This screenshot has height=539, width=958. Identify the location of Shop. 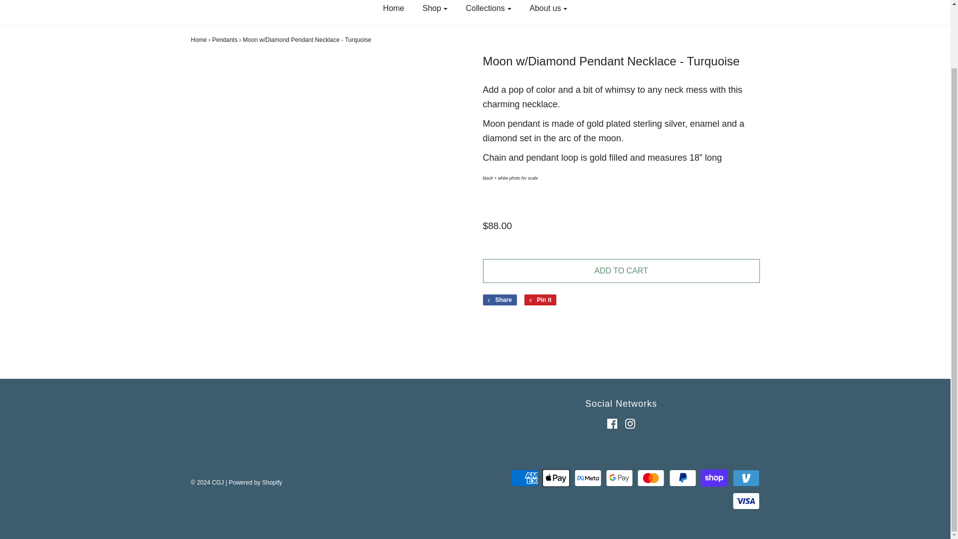
(435, 10).